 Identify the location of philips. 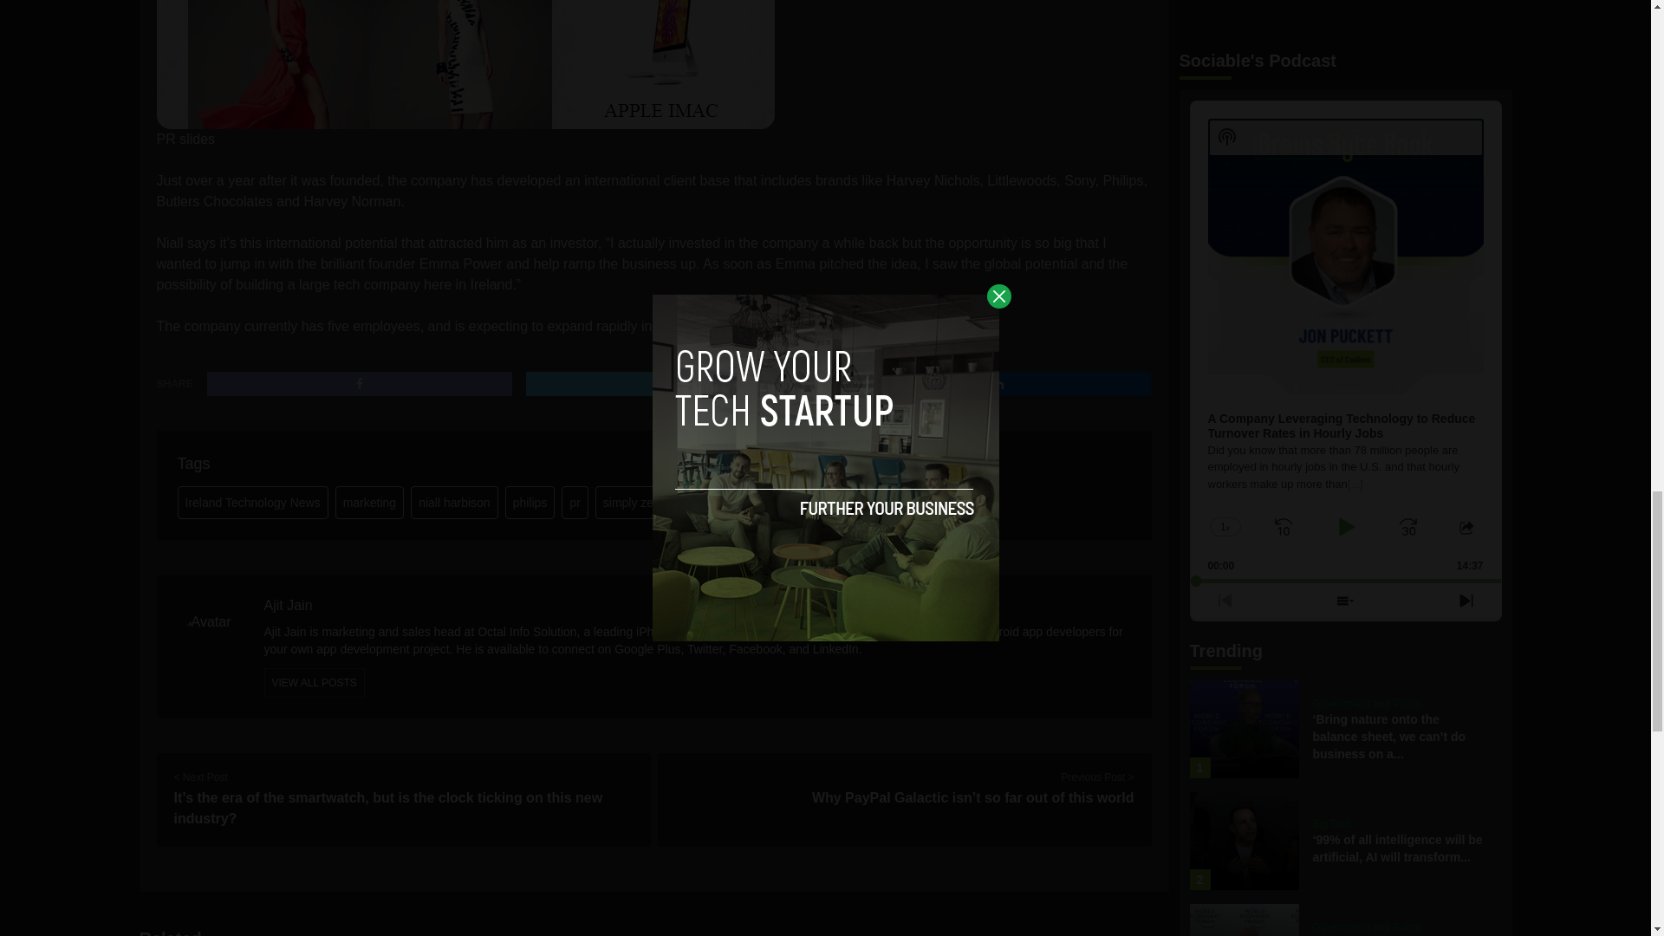
(530, 503).